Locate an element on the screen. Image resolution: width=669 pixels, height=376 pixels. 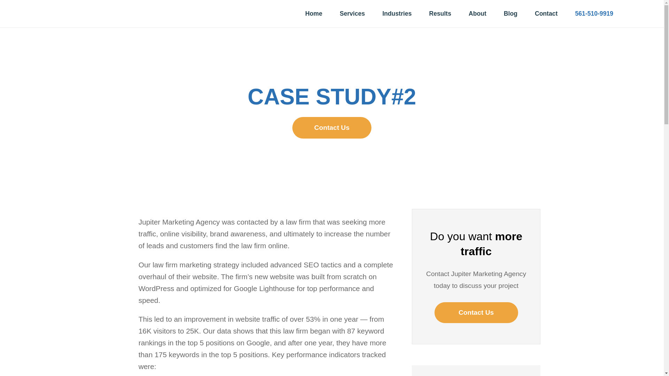
About is located at coordinates (477, 13).